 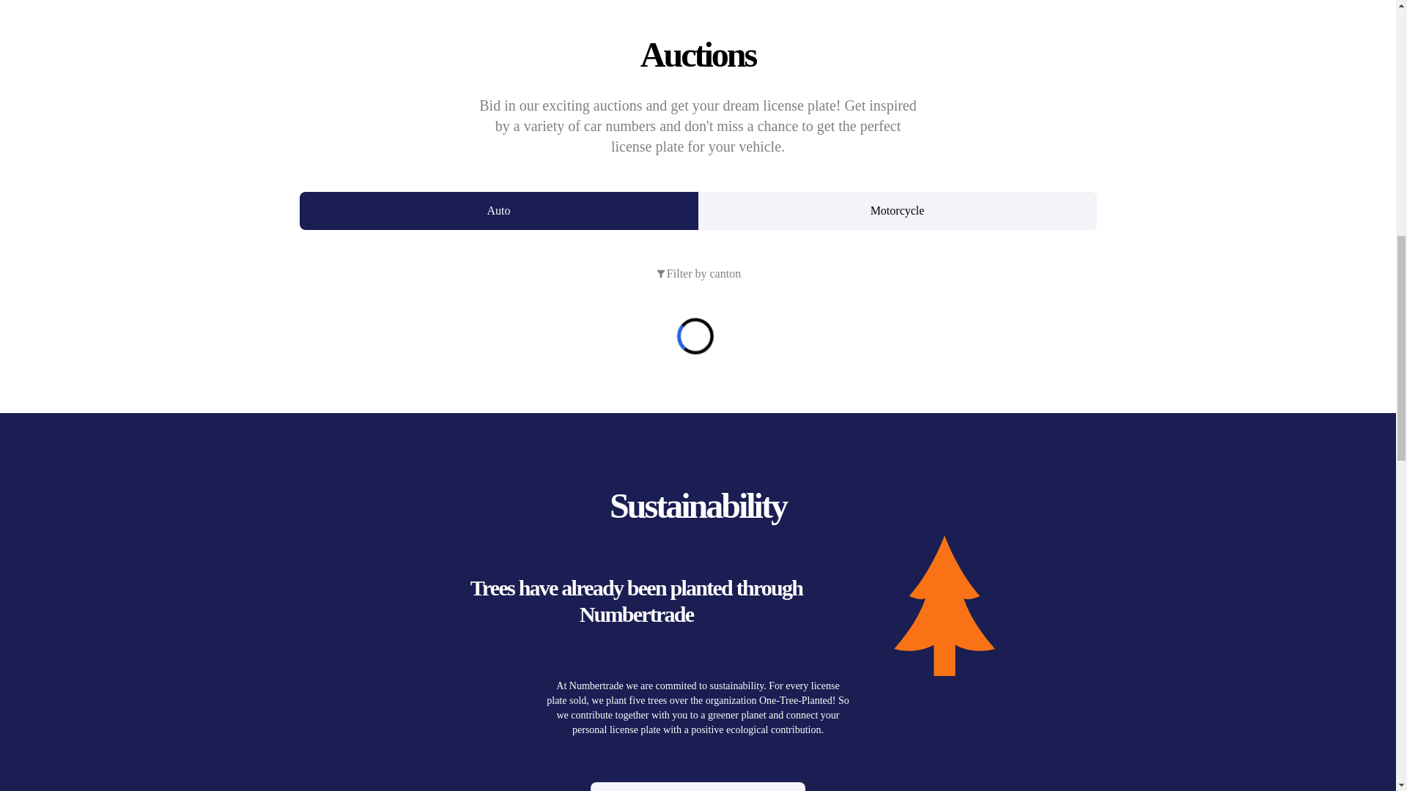 What do you see at coordinates (698, 787) in the screenshot?
I see `Sell License Plate` at bounding box center [698, 787].